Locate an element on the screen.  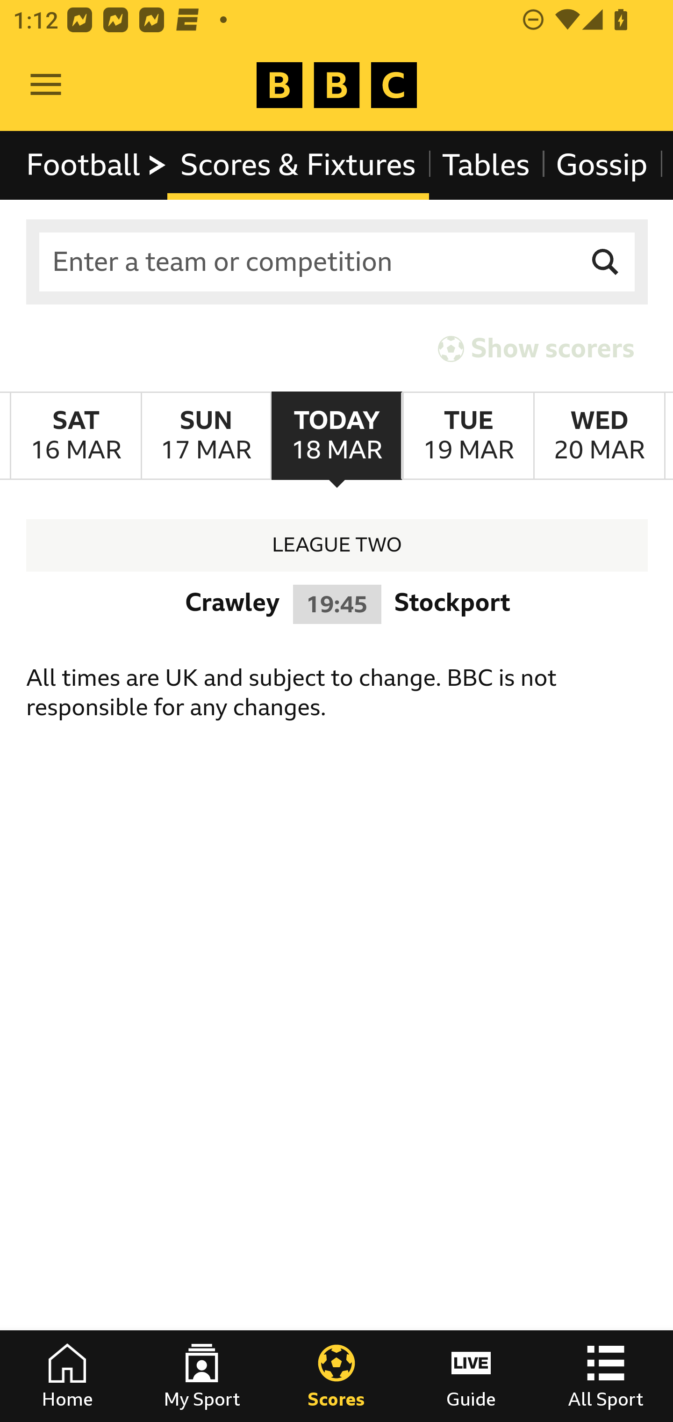
SaturdayMarch 16th Saturday March 16th is located at coordinates (76, 436).